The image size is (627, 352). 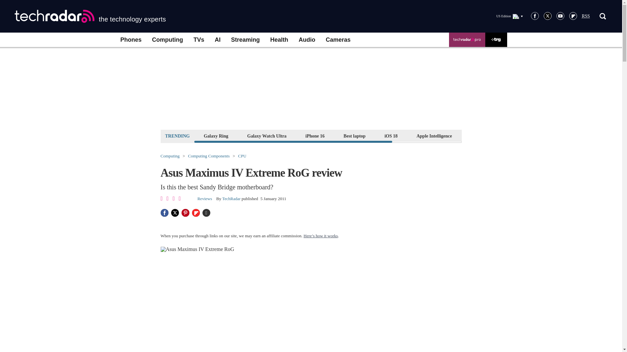 I want to click on AI, so click(x=217, y=40).